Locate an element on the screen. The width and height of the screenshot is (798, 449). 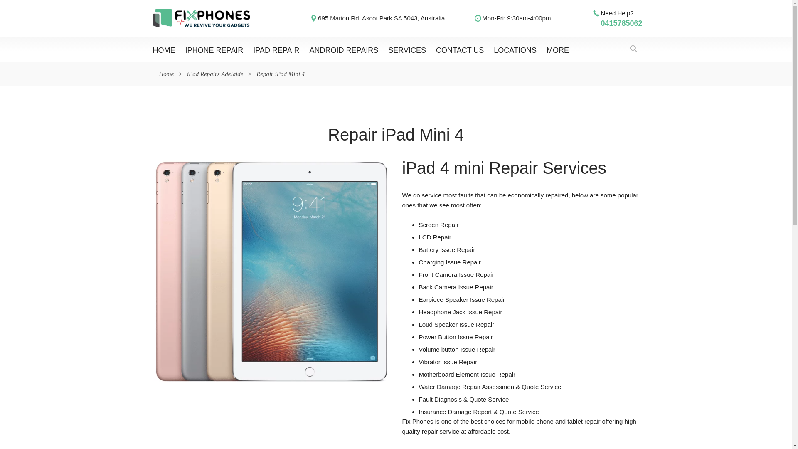
HOME is located at coordinates (164, 49).